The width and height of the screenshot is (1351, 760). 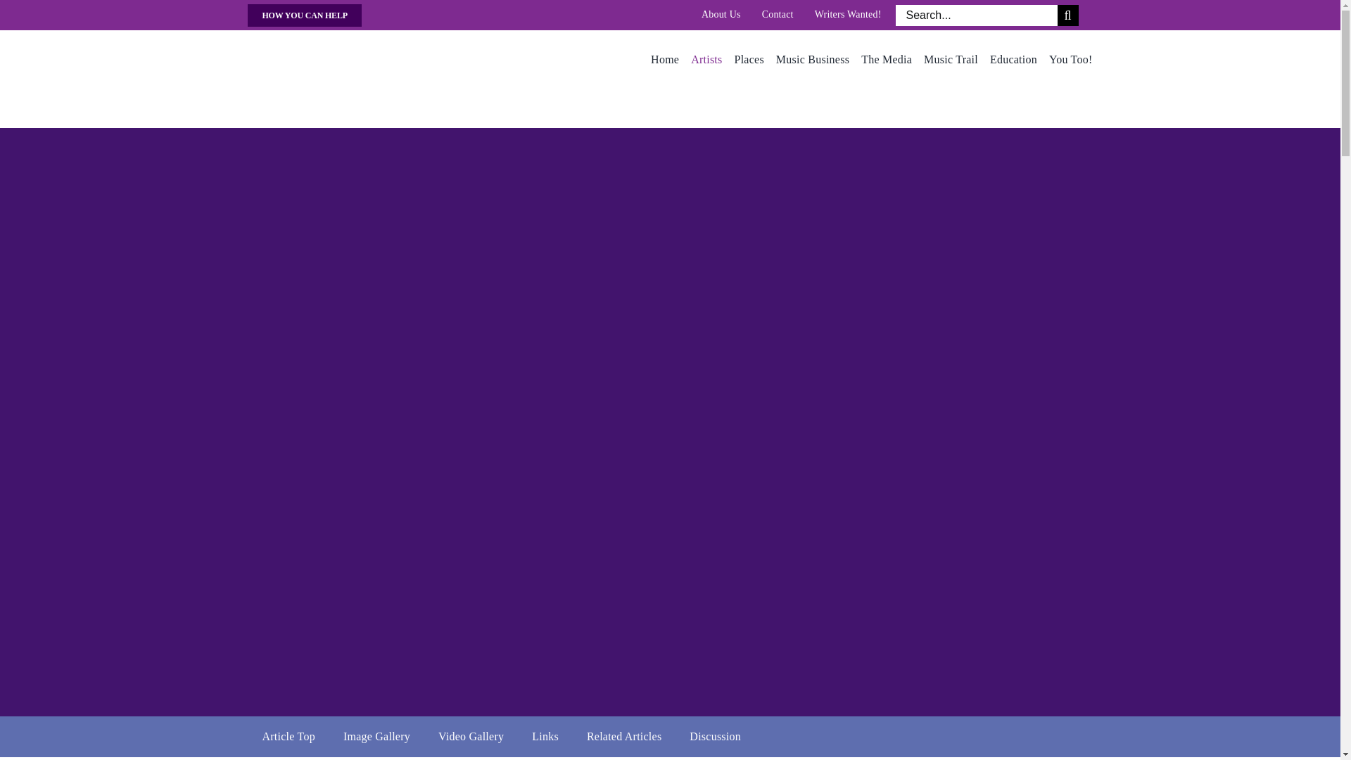 I want to click on Music Trail, so click(x=951, y=59).